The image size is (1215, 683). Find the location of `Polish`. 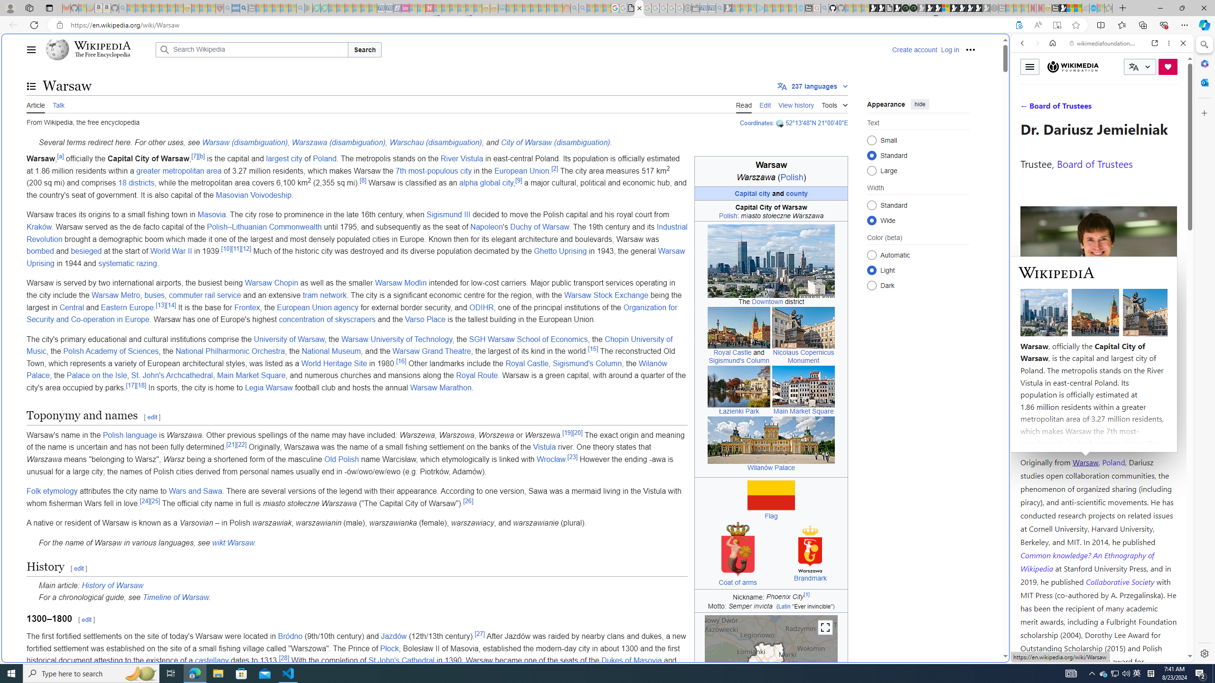

Polish is located at coordinates (727, 215).